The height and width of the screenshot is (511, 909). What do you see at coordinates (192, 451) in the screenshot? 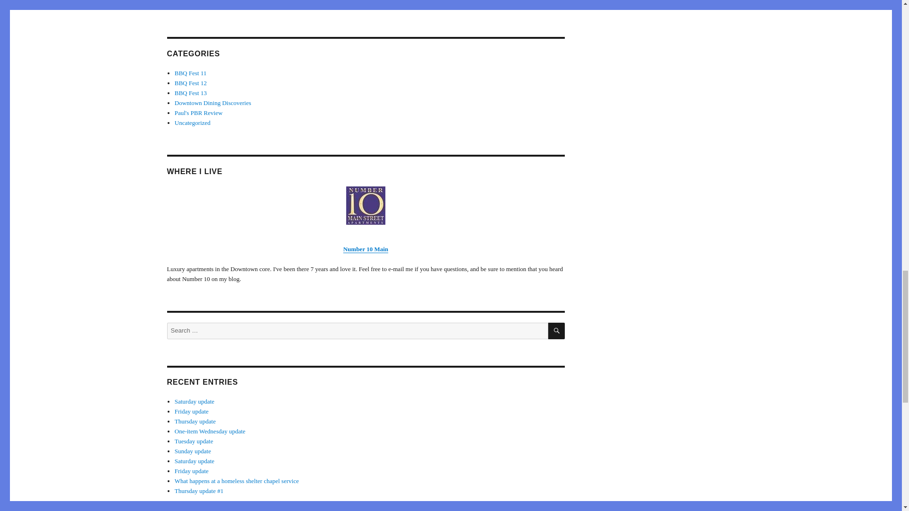
I see `Sunday update` at bounding box center [192, 451].